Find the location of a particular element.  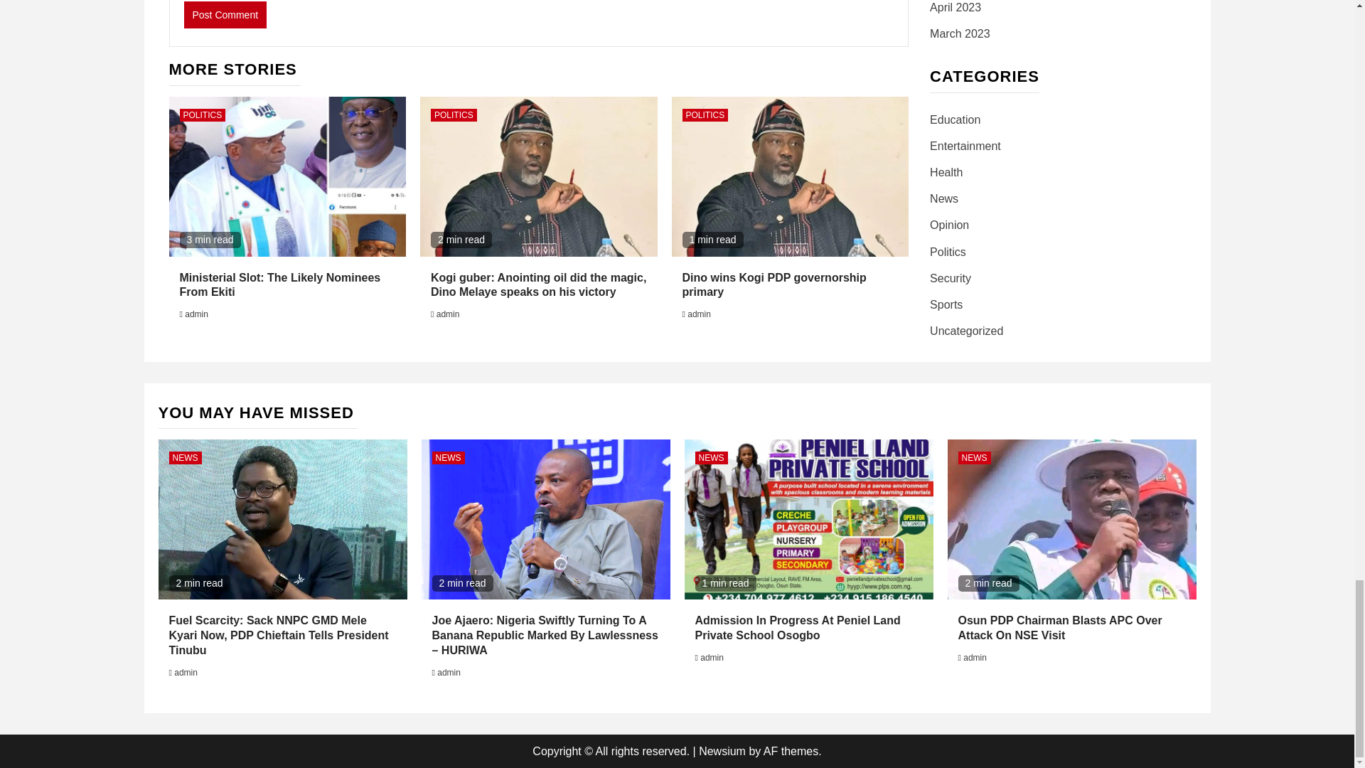

admin is located at coordinates (448, 314).